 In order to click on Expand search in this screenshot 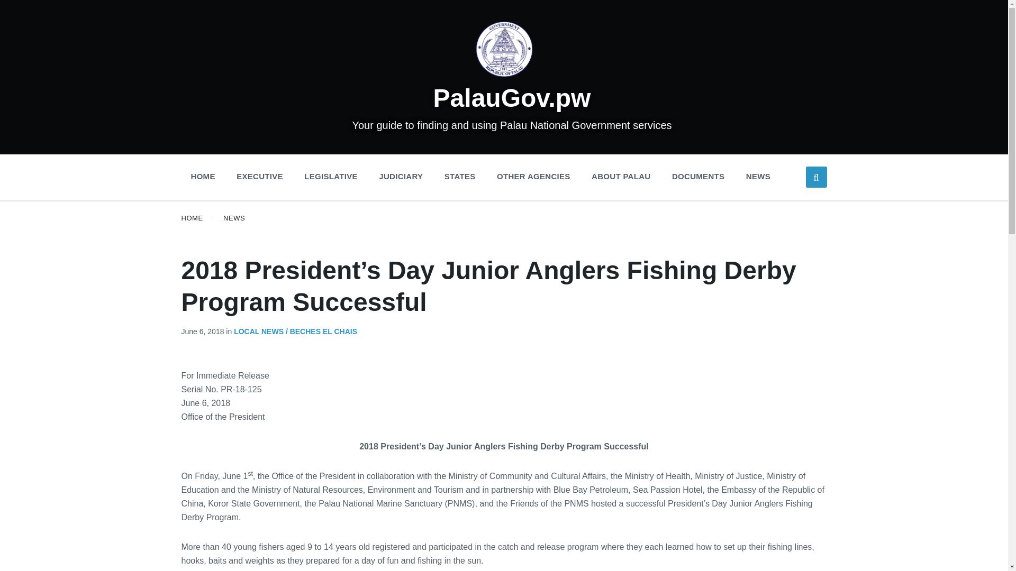, I will do `click(816, 177)`.